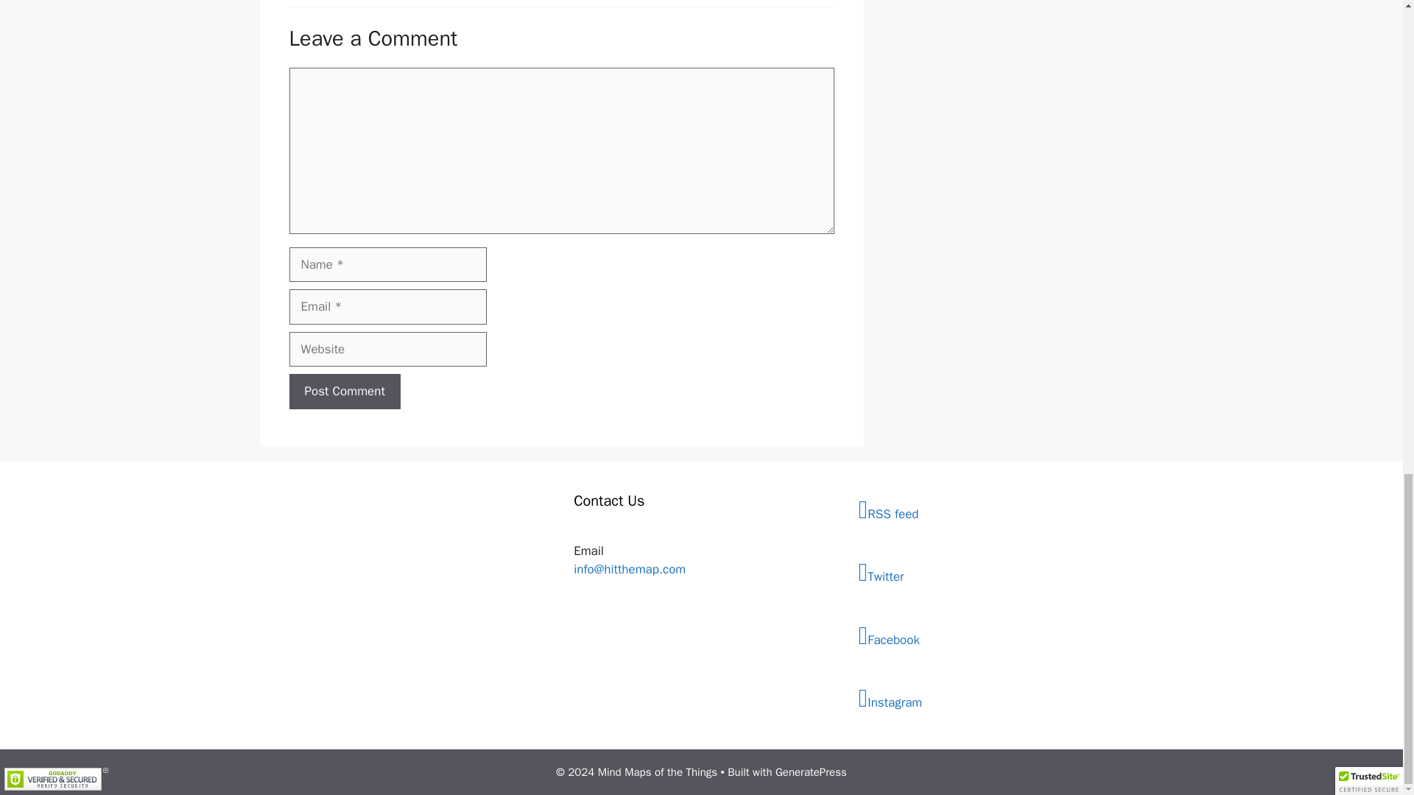  Describe the element at coordinates (344, 392) in the screenshot. I see `Post Comment` at that location.